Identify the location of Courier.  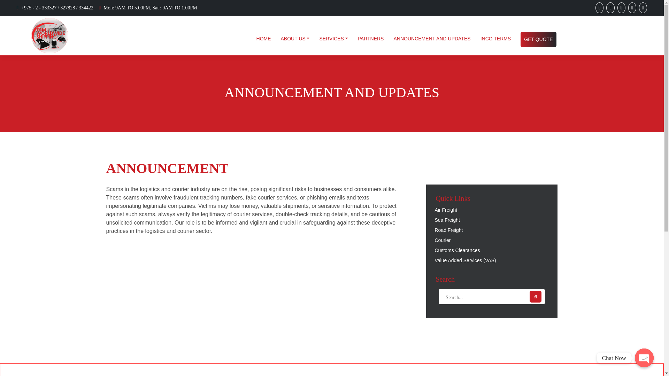
(491, 240).